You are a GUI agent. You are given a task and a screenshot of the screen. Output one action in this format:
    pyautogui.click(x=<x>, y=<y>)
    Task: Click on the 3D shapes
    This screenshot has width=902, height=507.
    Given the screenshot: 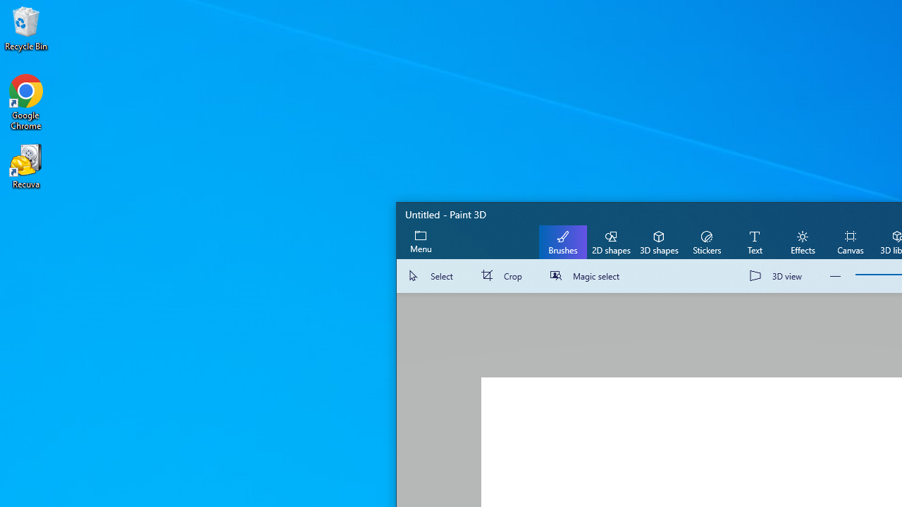 What is the action you would take?
    pyautogui.click(x=658, y=242)
    